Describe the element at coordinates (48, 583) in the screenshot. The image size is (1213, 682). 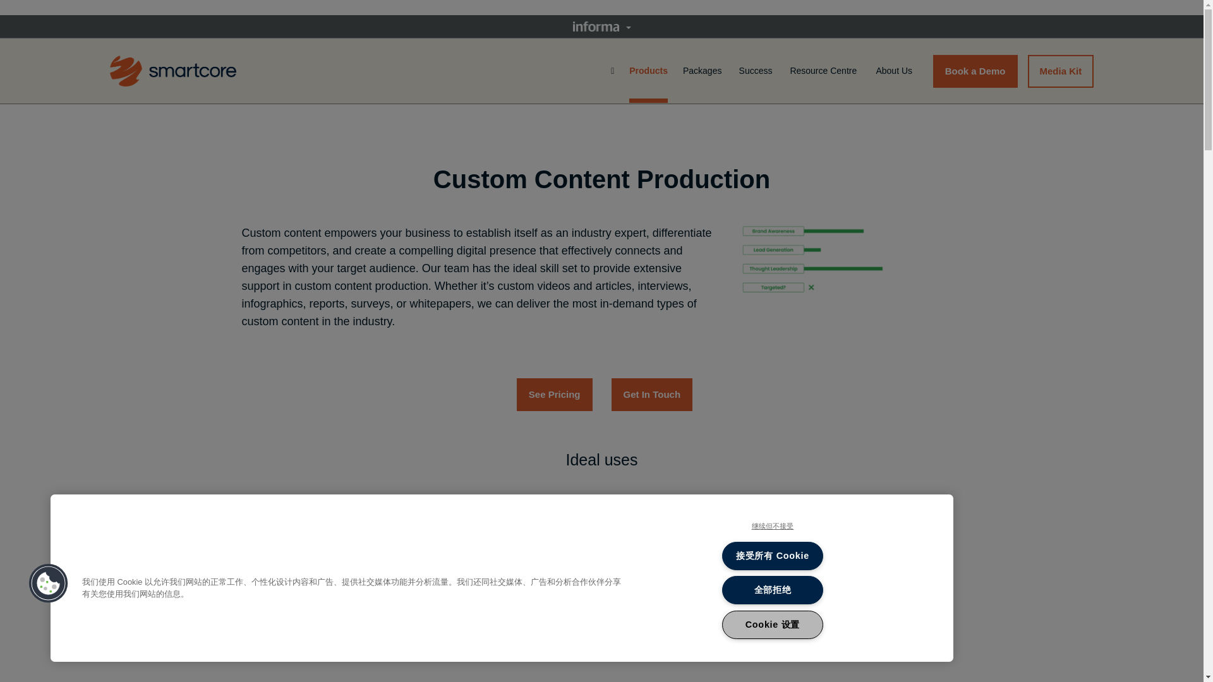
I see `Cookies Button` at that location.